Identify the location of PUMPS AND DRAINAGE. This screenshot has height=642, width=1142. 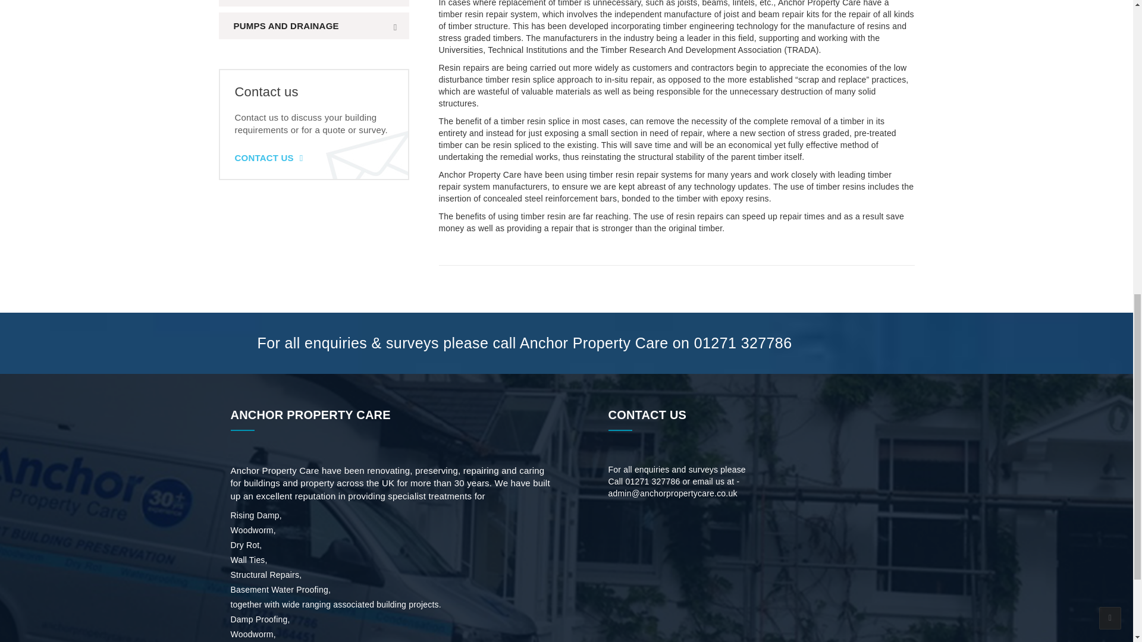
(314, 25).